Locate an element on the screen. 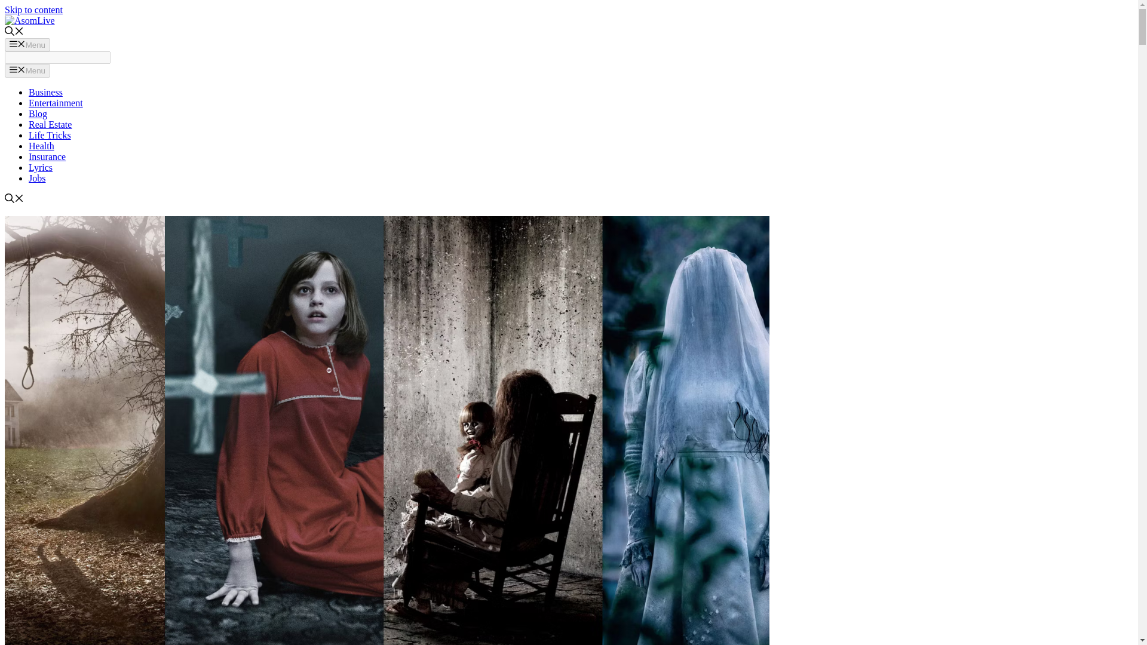 The image size is (1147, 645). Health is located at coordinates (41, 146).